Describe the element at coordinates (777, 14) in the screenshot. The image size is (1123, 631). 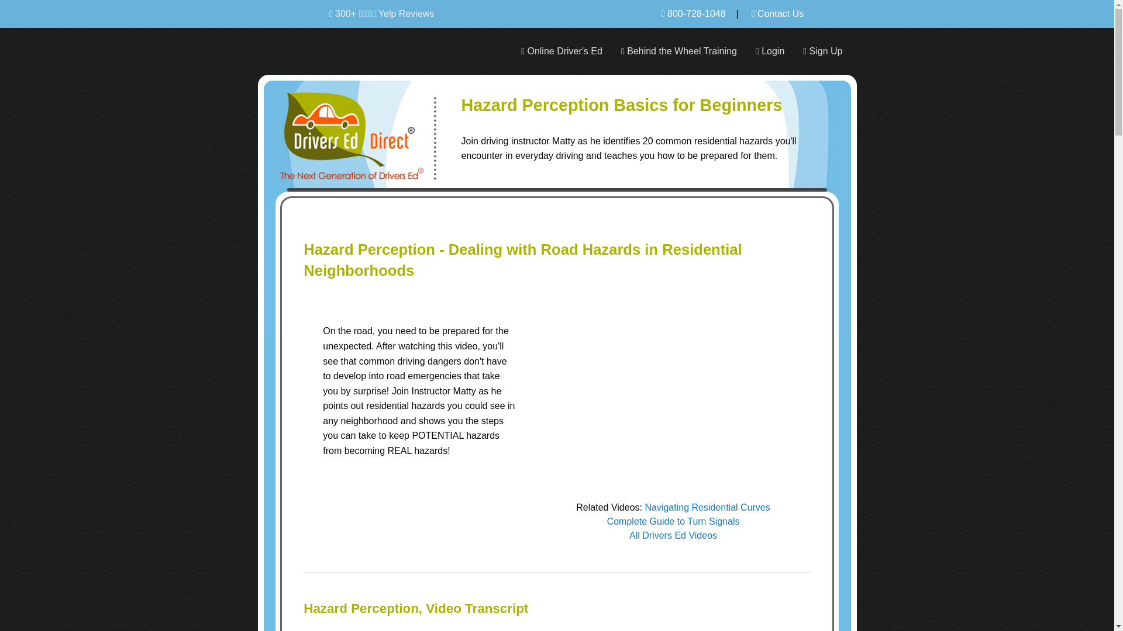
I see `Email Drivers Ed Direct` at that location.